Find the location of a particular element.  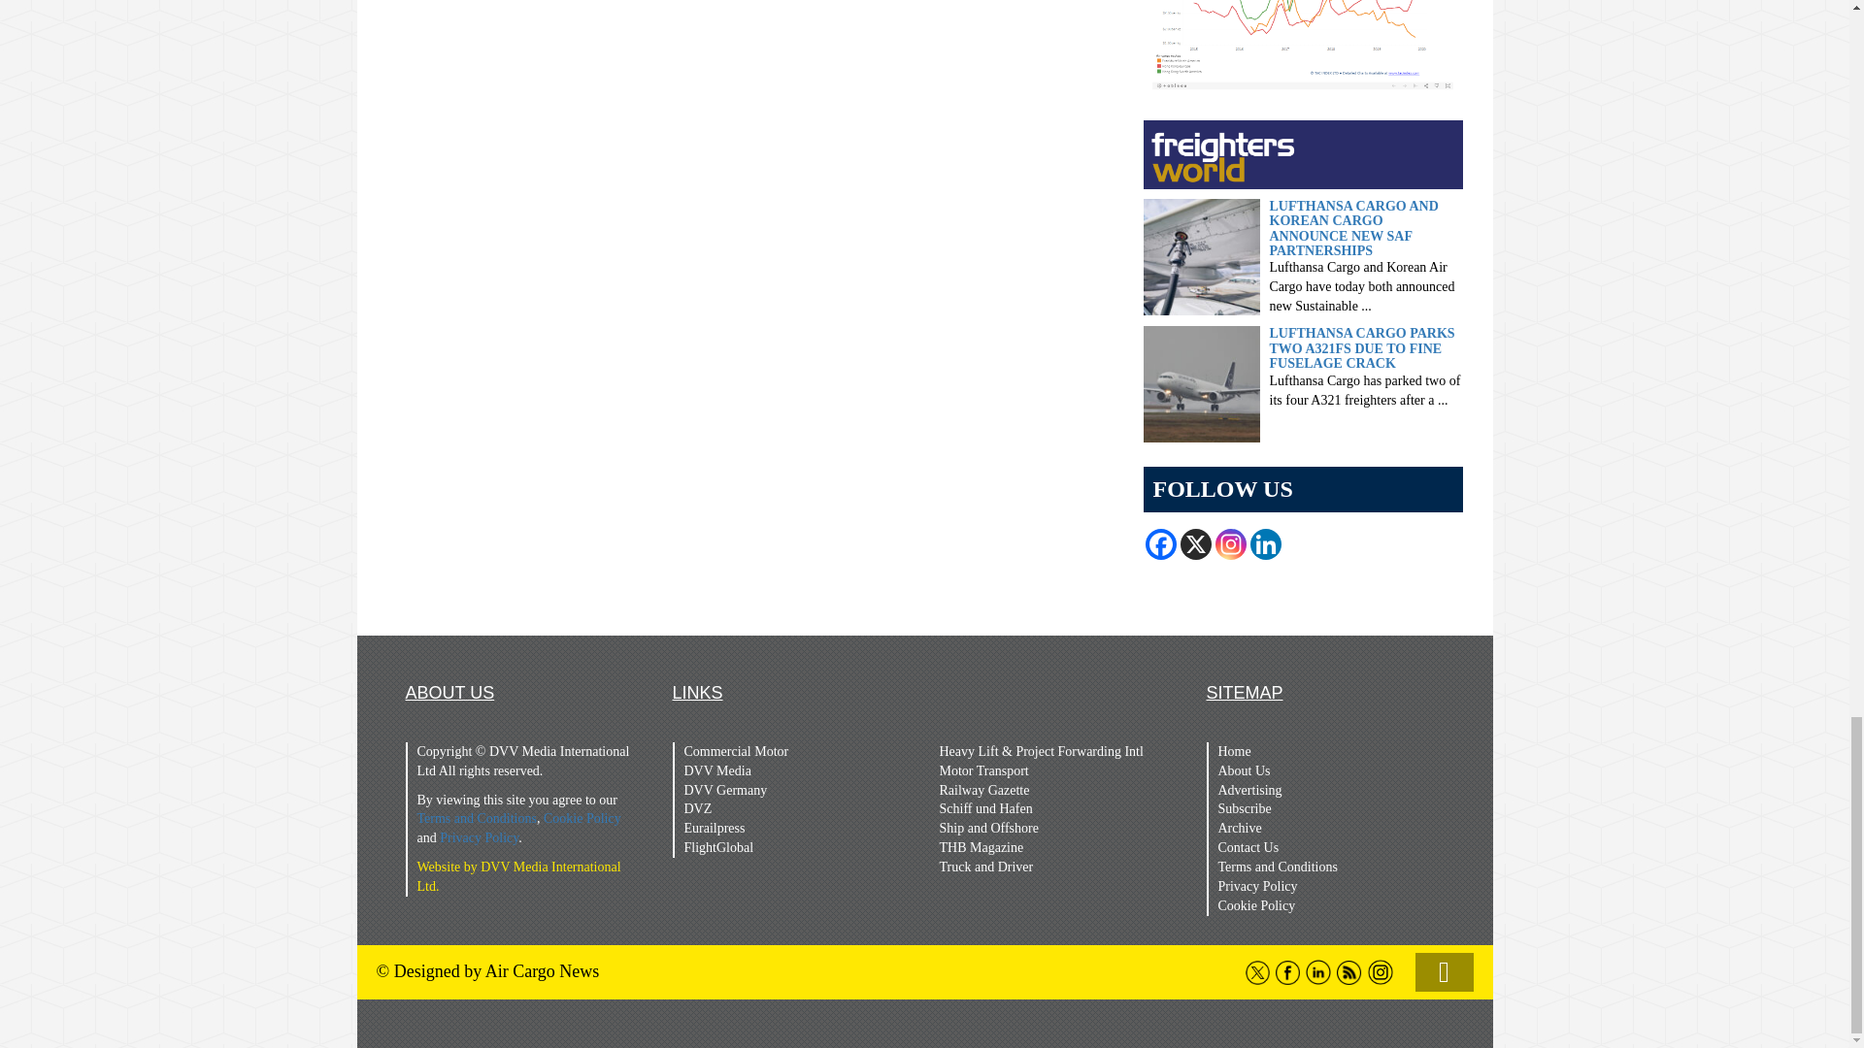

X is located at coordinates (1196, 543).